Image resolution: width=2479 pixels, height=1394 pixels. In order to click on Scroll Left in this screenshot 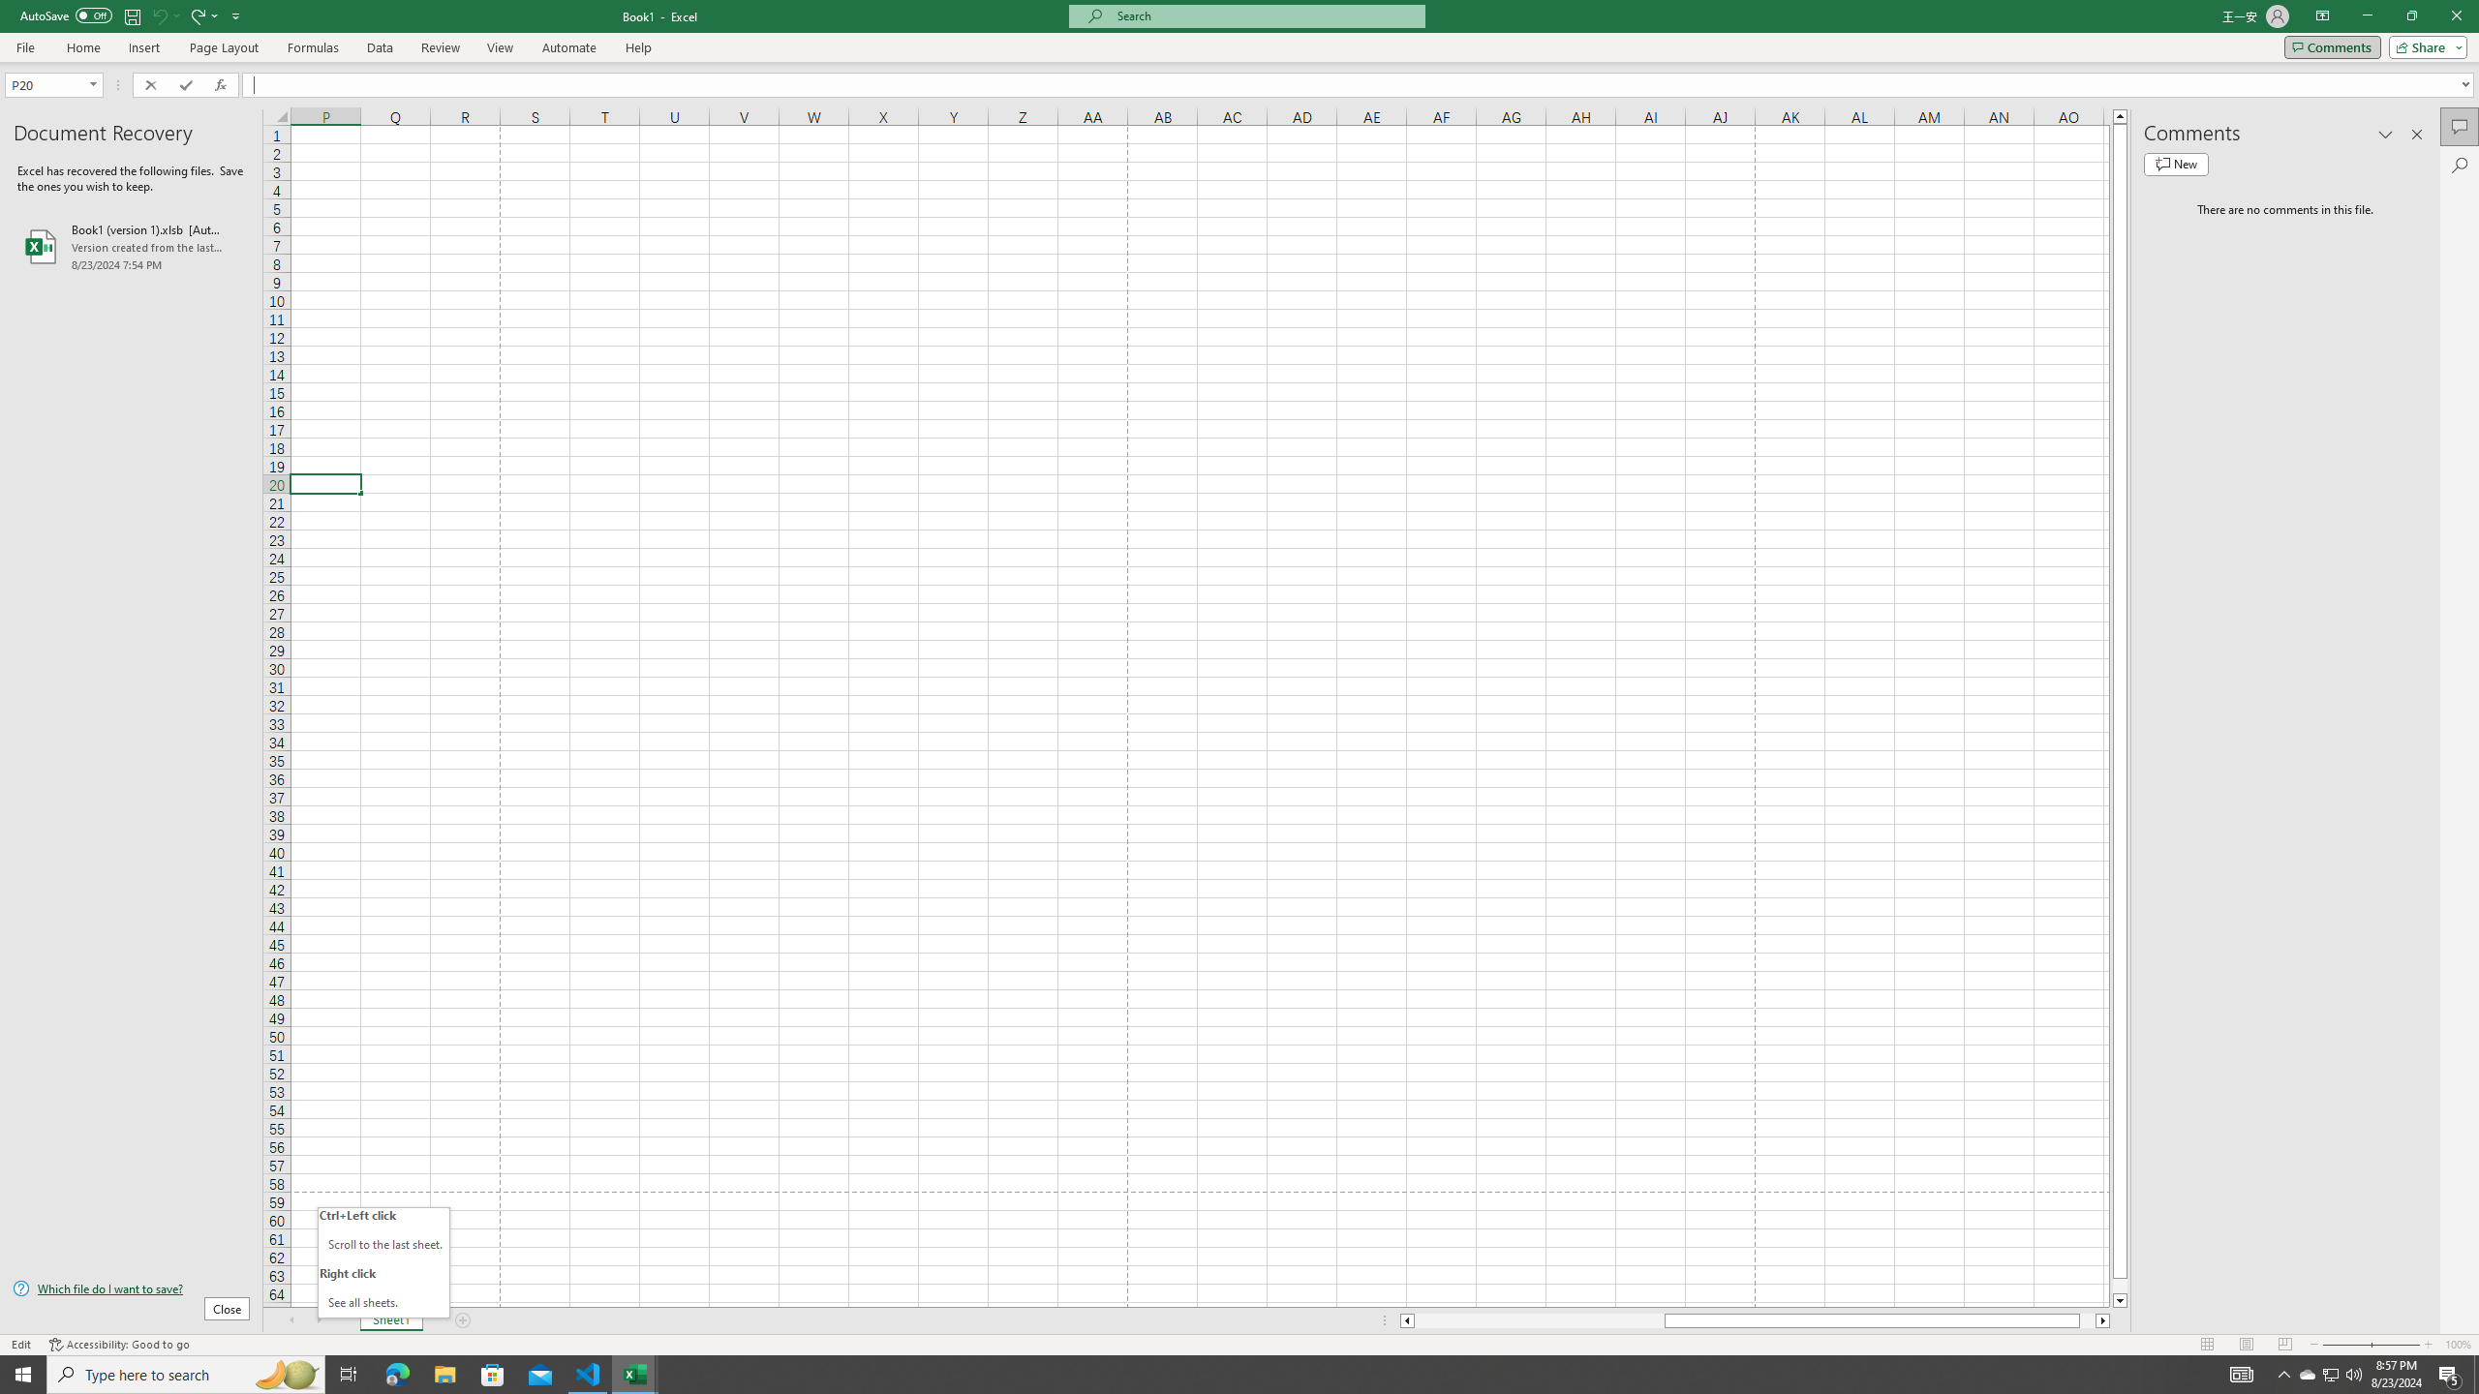, I will do `click(291, 1320)`.